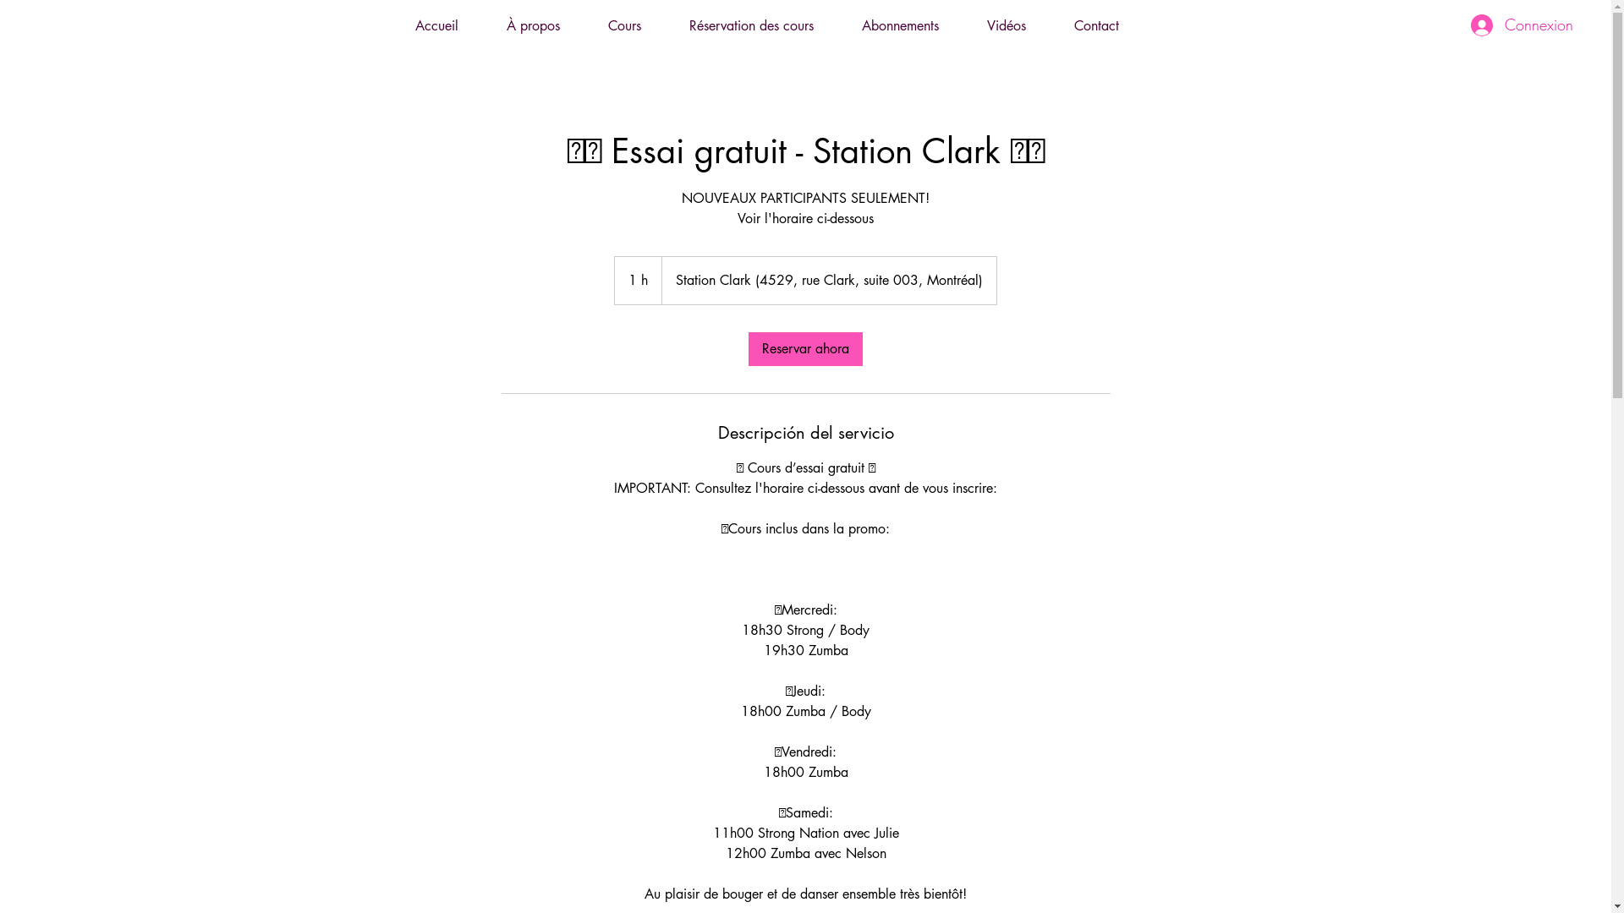  I want to click on Reservar ahora, so click(805, 349).